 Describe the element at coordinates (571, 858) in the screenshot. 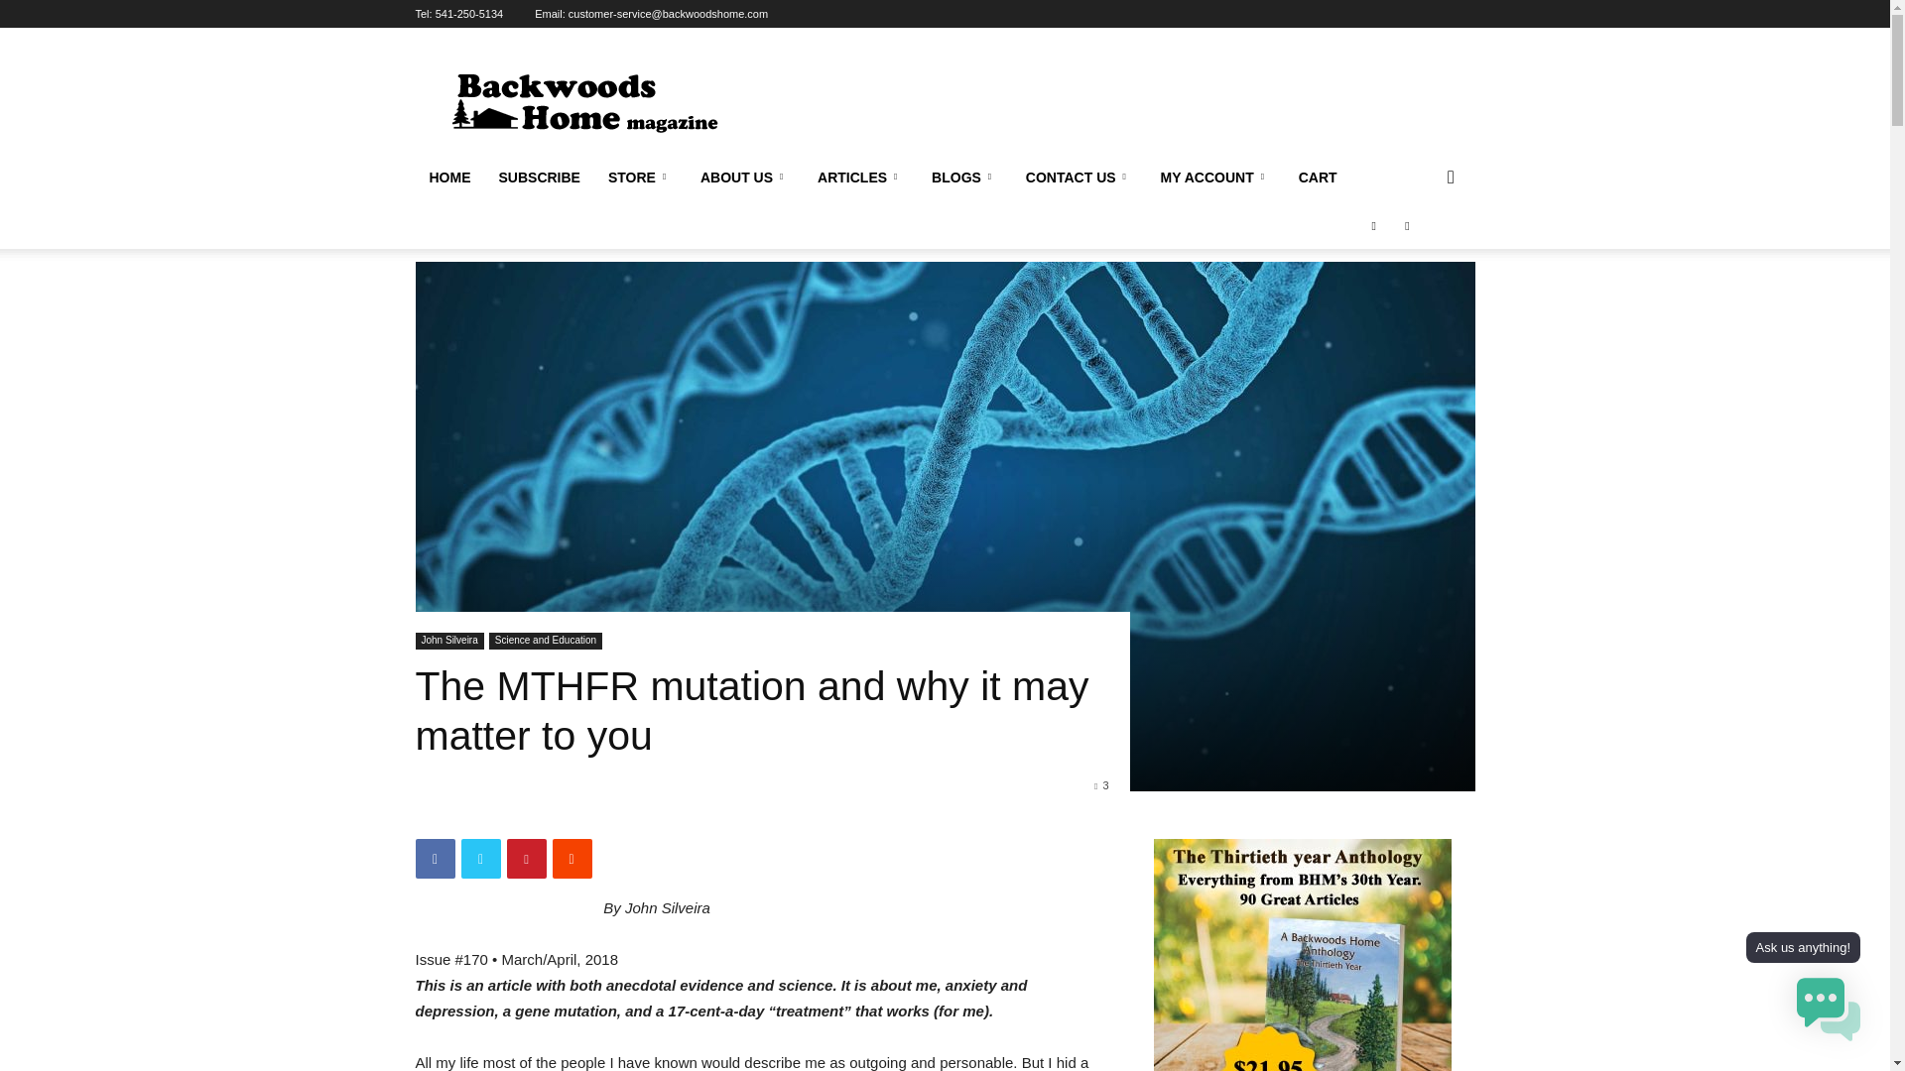

I see `ReddIt` at that location.